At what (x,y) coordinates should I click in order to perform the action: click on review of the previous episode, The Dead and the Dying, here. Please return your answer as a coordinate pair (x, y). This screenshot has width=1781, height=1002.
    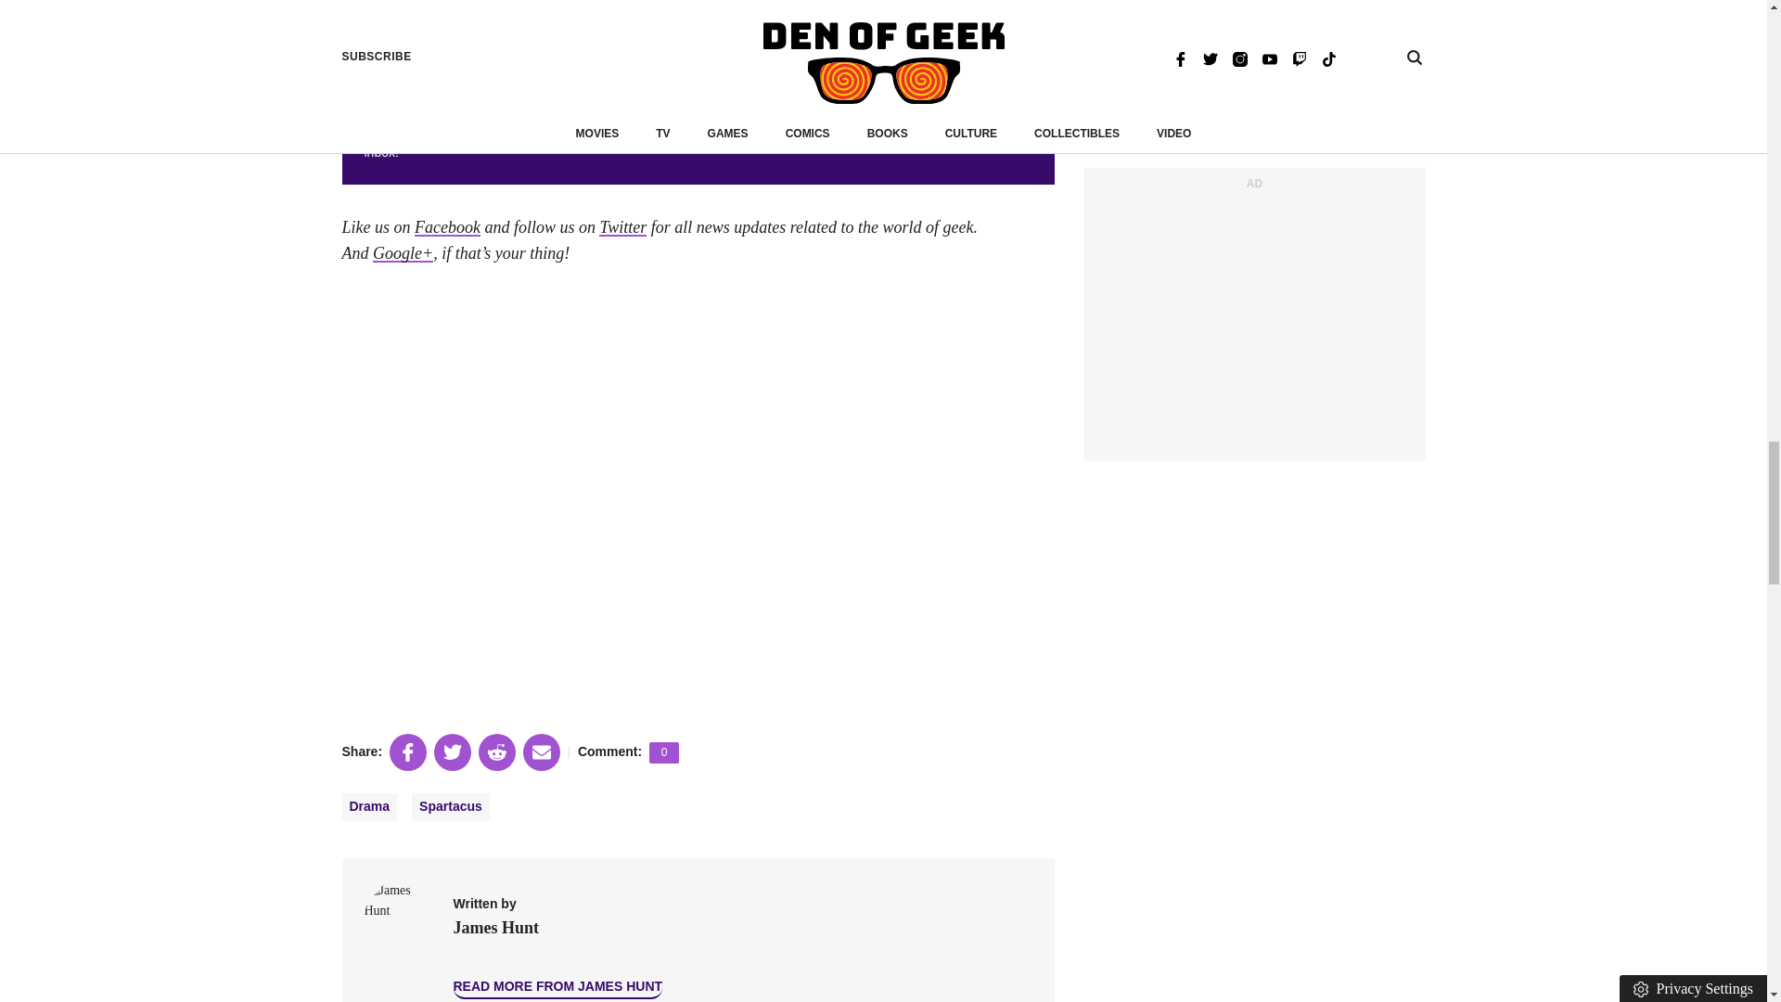
    Looking at the image, I should click on (634, 22).